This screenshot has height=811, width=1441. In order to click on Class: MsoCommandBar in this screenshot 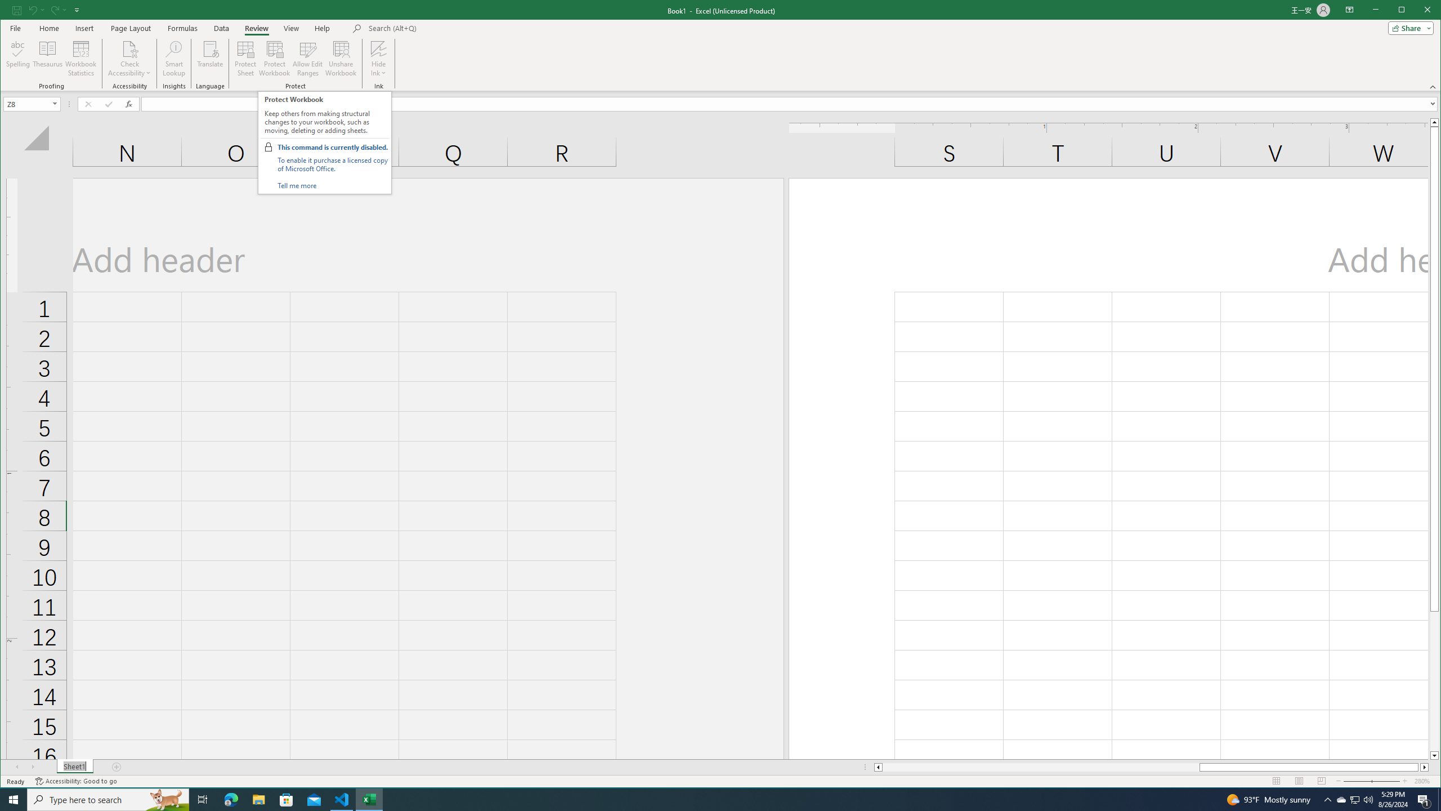, I will do `click(720, 46)`.